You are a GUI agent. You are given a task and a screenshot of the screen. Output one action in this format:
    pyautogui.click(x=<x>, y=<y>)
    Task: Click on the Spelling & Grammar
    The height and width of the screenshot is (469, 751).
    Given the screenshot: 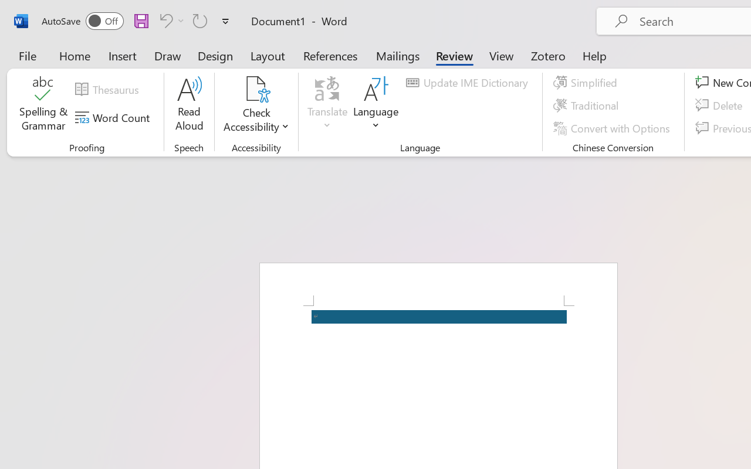 What is the action you would take?
    pyautogui.click(x=43, y=106)
    